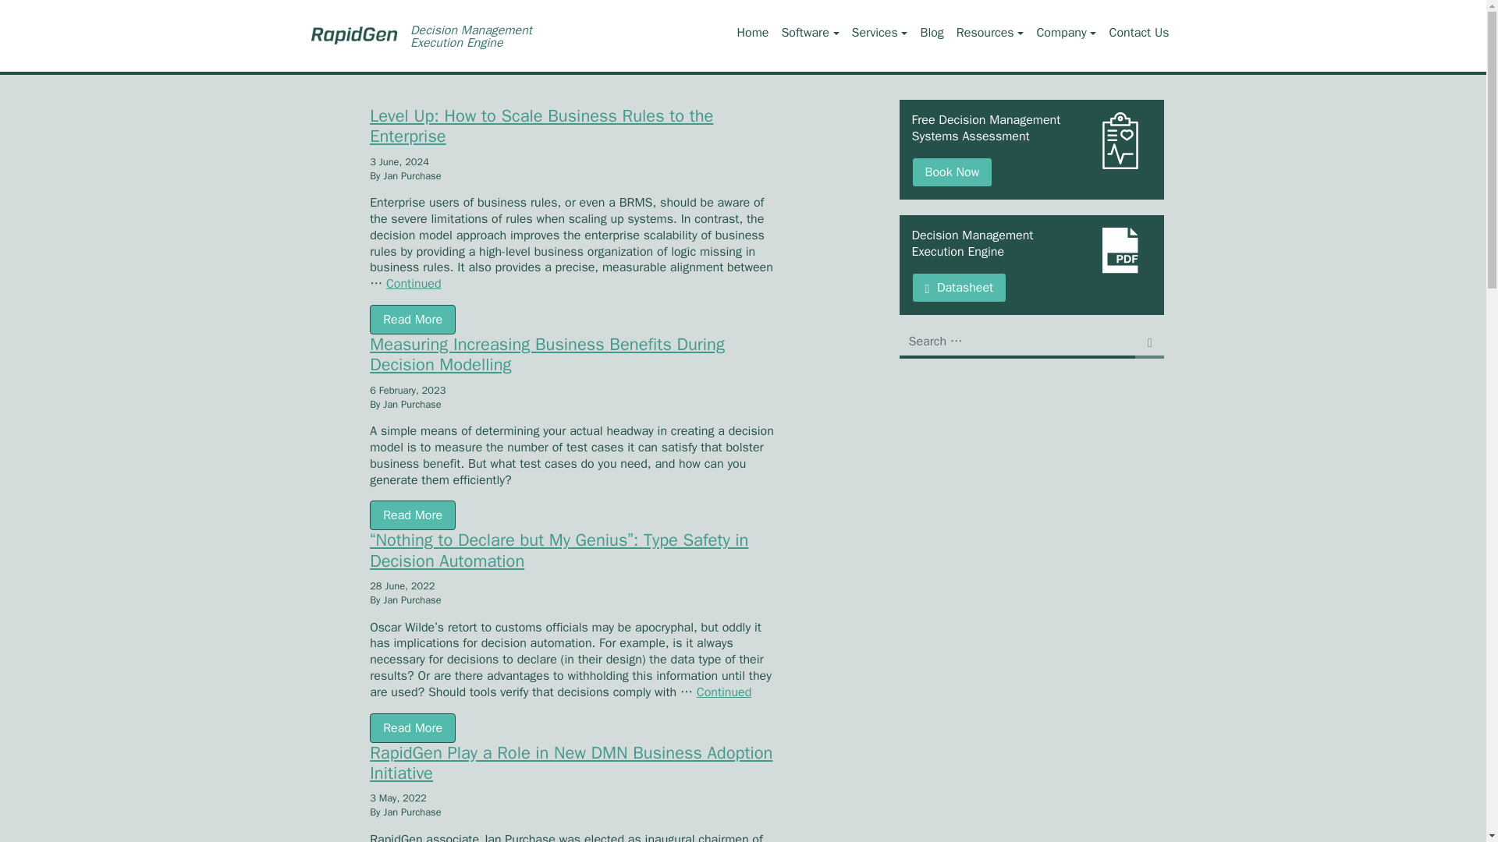 The width and height of the screenshot is (1498, 842). I want to click on Read More, so click(412, 515).